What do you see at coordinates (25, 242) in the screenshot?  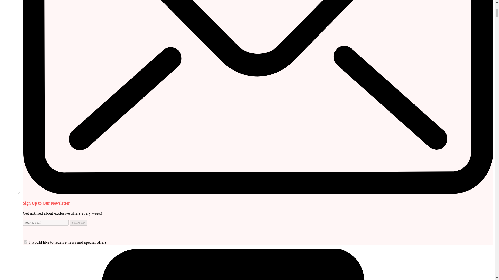 I see `on` at bounding box center [25, 242].